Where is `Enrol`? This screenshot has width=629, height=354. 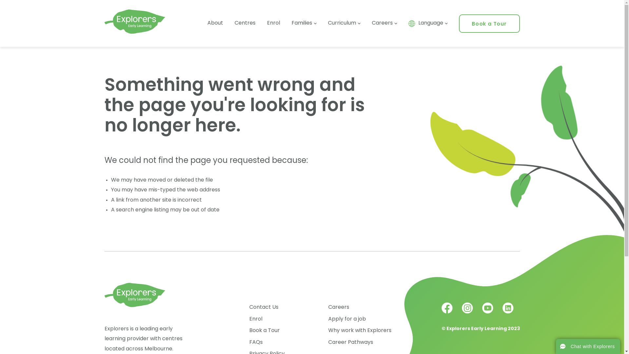 Enrol is located at coordinates (256, 319).